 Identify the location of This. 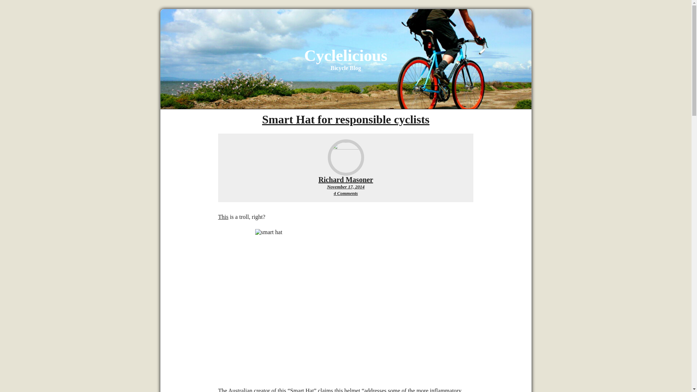
(346, 193).